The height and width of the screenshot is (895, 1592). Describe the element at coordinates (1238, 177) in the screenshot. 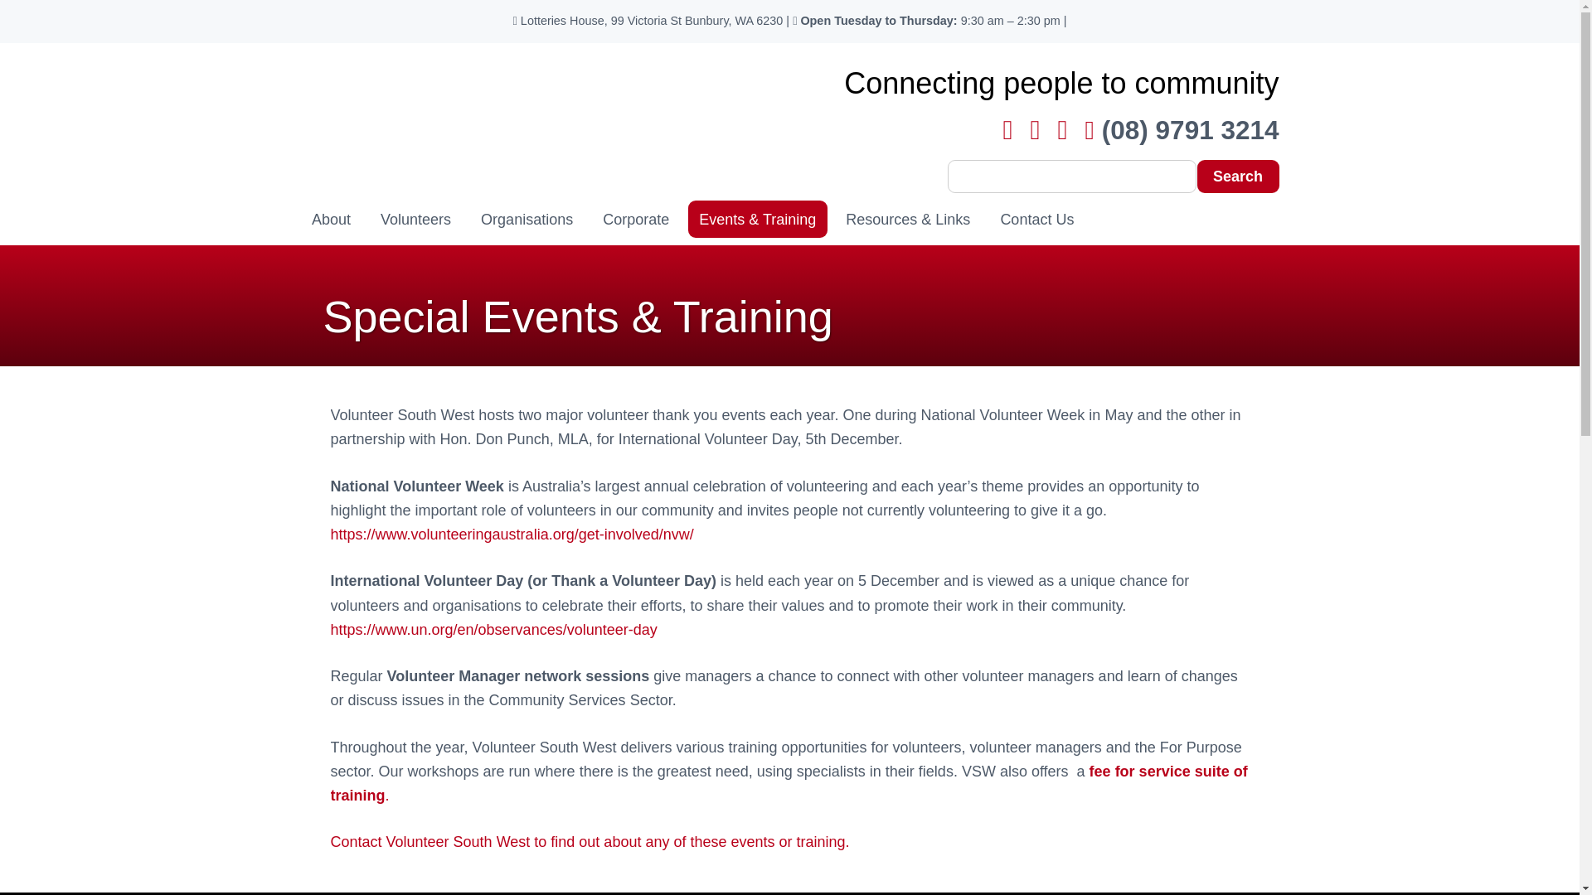

I see `Search` at that location.